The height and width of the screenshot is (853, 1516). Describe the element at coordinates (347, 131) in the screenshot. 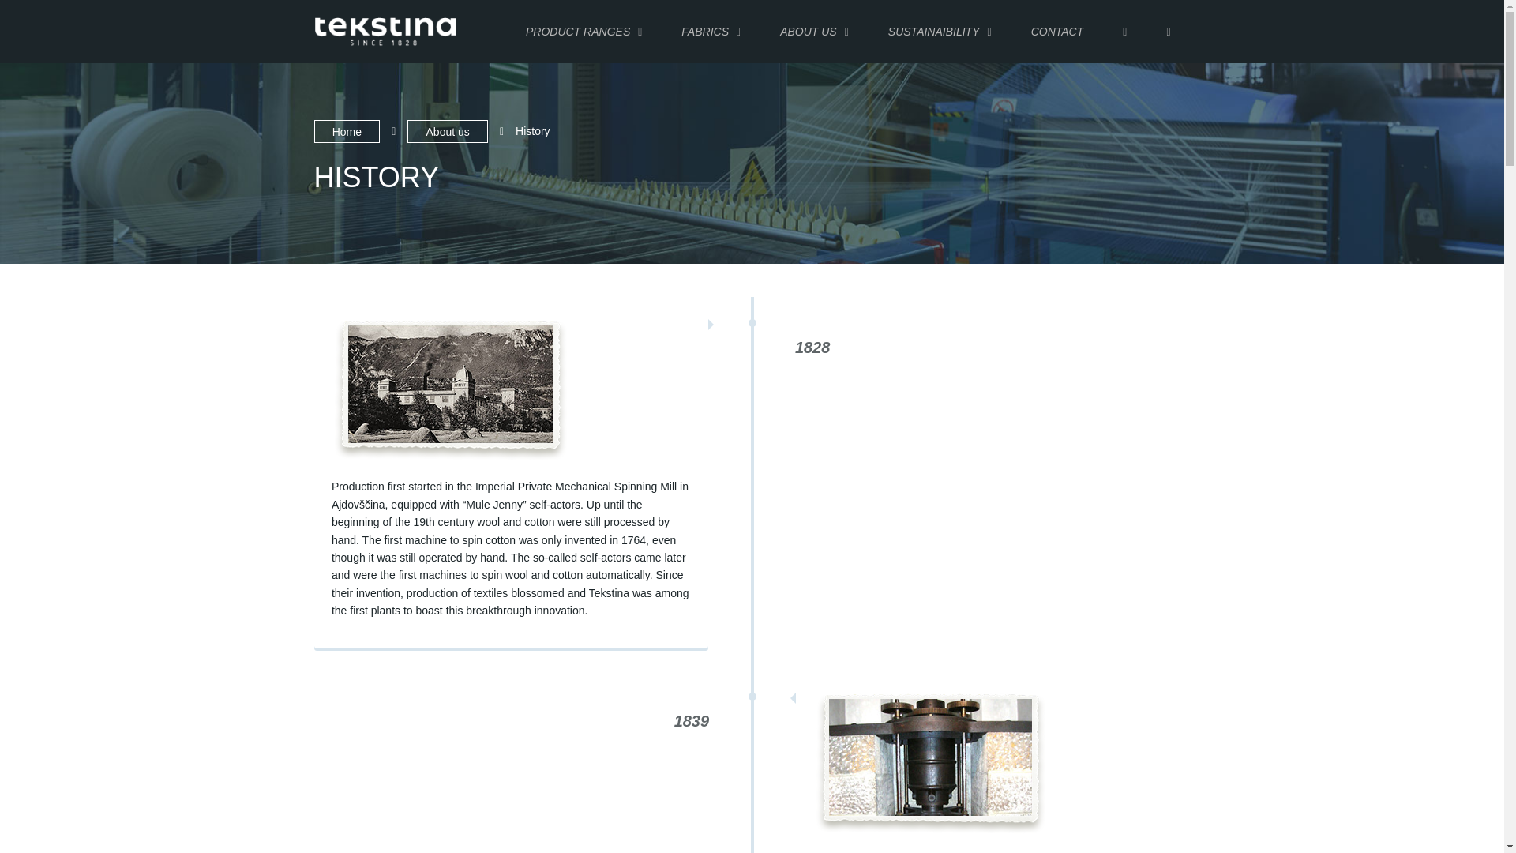

I see `Home` at that location.